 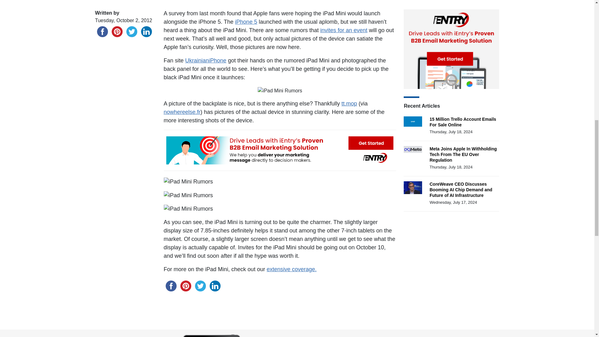 I want to click on pinterest, so click(x=186, y=286).